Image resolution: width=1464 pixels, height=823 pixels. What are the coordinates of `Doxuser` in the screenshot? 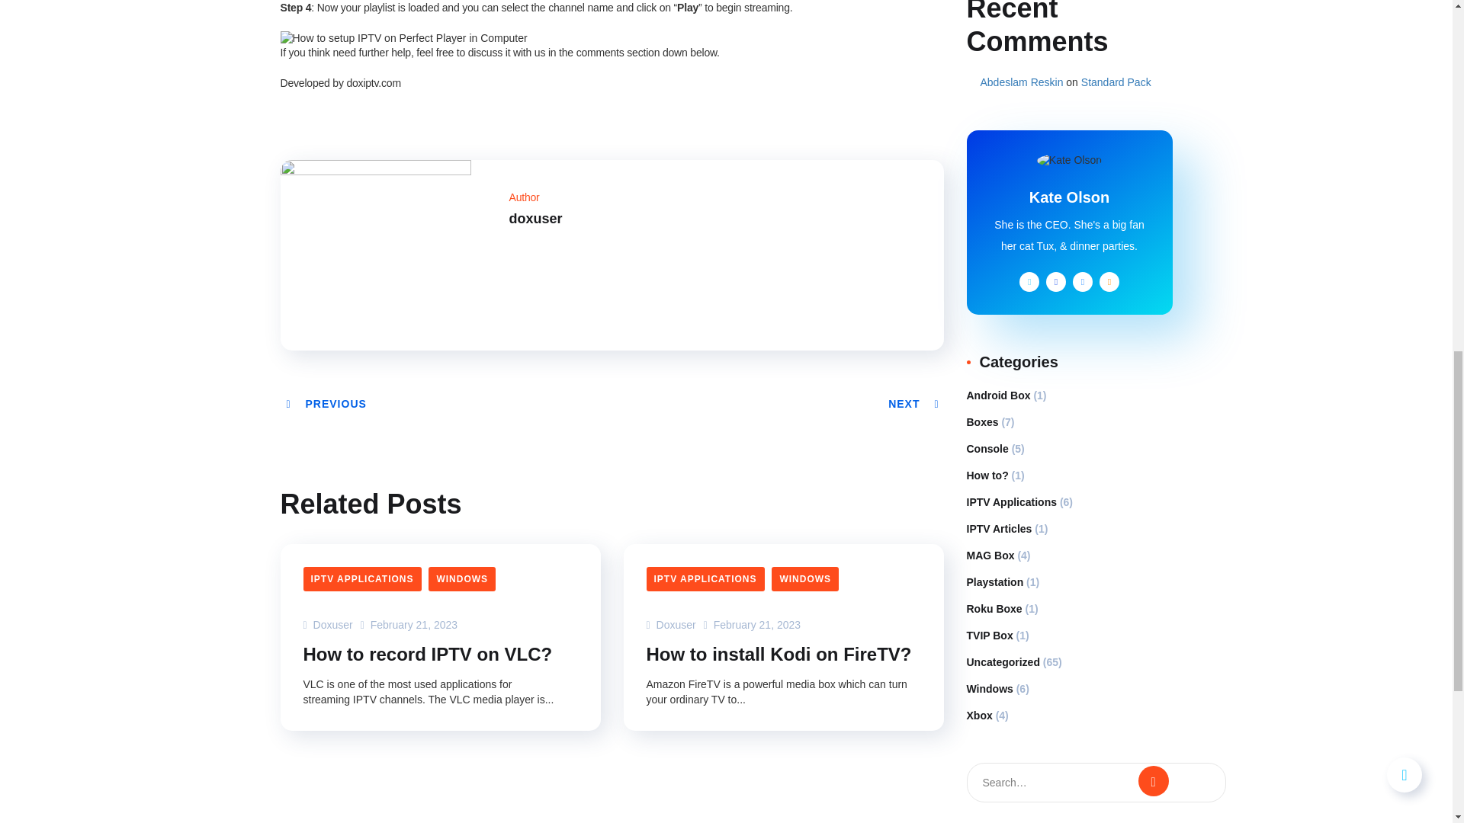 It's located at (328, 625).